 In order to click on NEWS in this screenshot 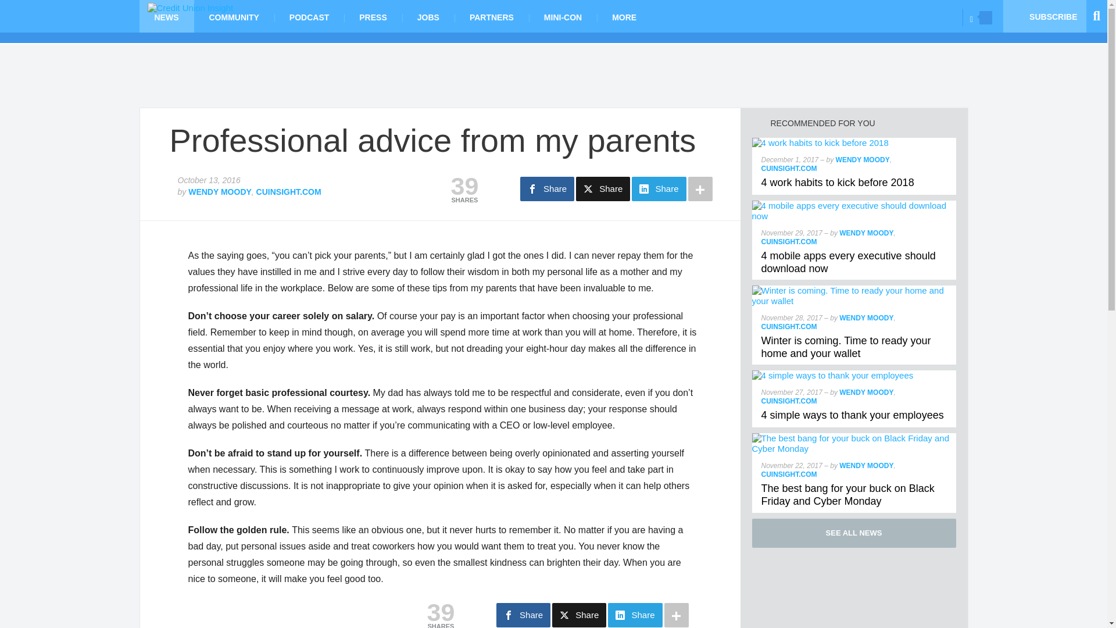, I will do `click(167, 16)`.